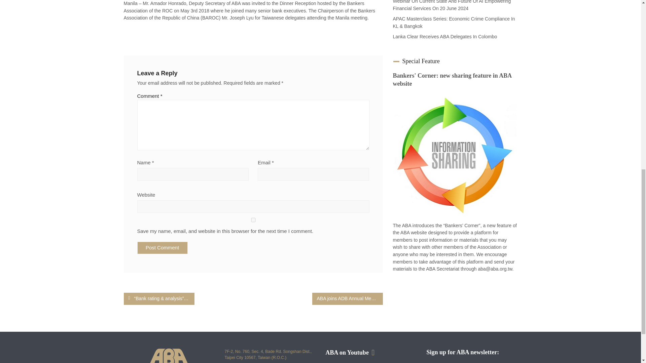 Image resolution: width=646 pixels, height=363 pixels. What do you see at coordinates (253, 220) in the screenshot?
I see `yes` at bounding box center [253, 220].